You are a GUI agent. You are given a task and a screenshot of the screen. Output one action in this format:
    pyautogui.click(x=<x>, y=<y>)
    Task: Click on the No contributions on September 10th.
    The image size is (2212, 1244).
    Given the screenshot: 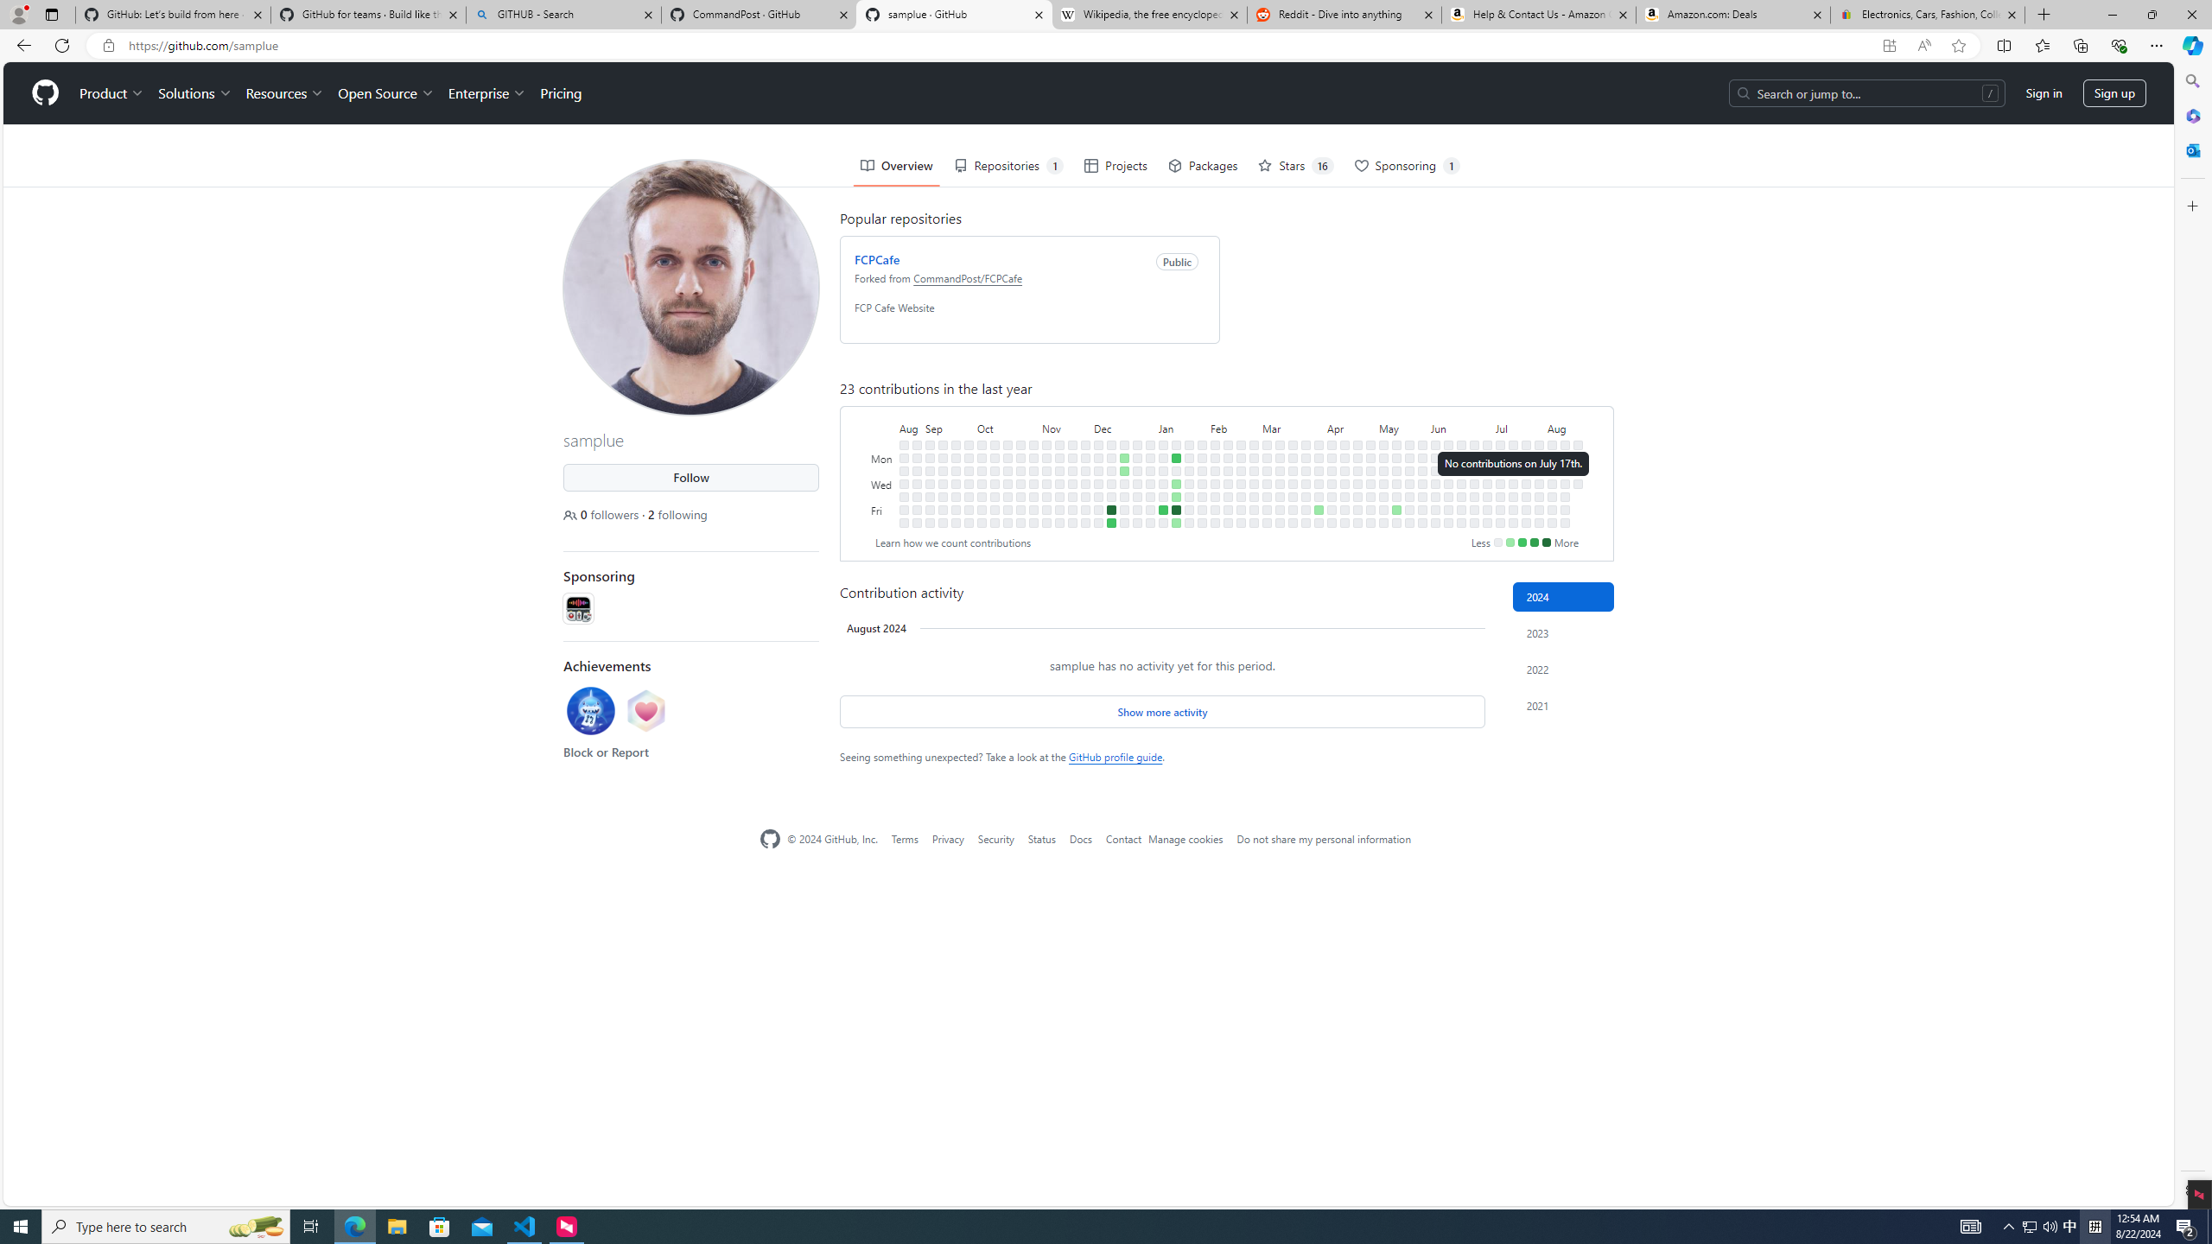 What is the action you would take?
    pyautogui.click(x=944, y=444)
    